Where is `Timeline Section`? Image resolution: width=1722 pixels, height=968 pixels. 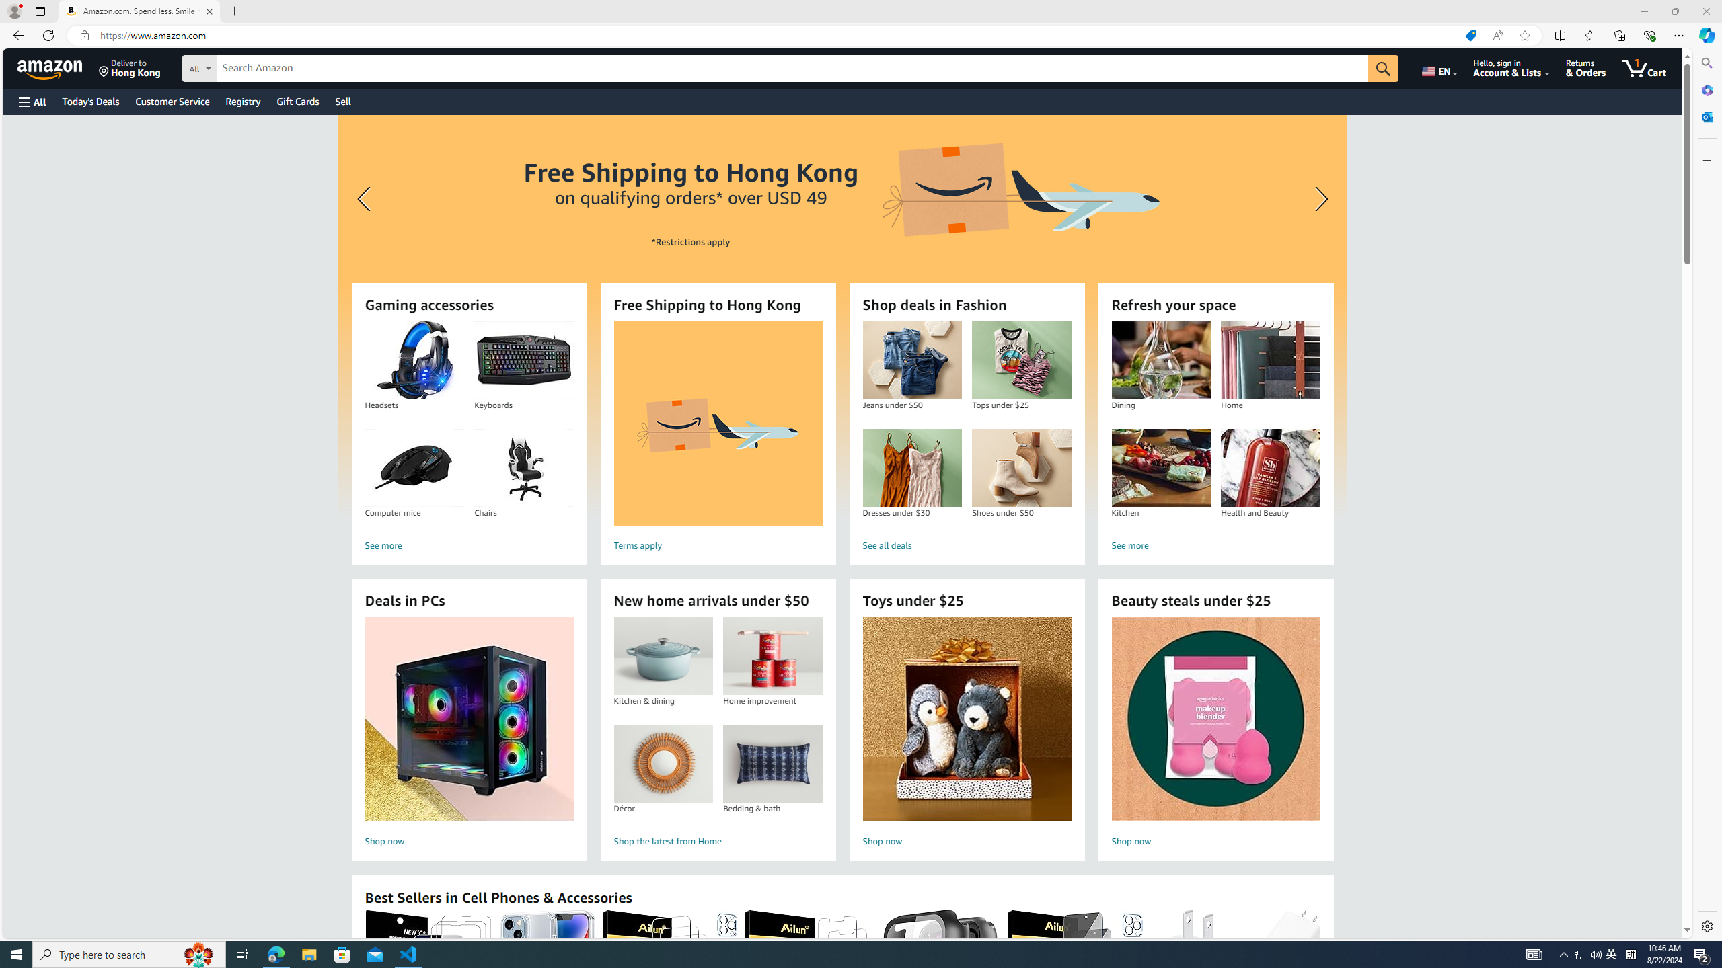 Timeline Section is located at coordinates (118, 919).